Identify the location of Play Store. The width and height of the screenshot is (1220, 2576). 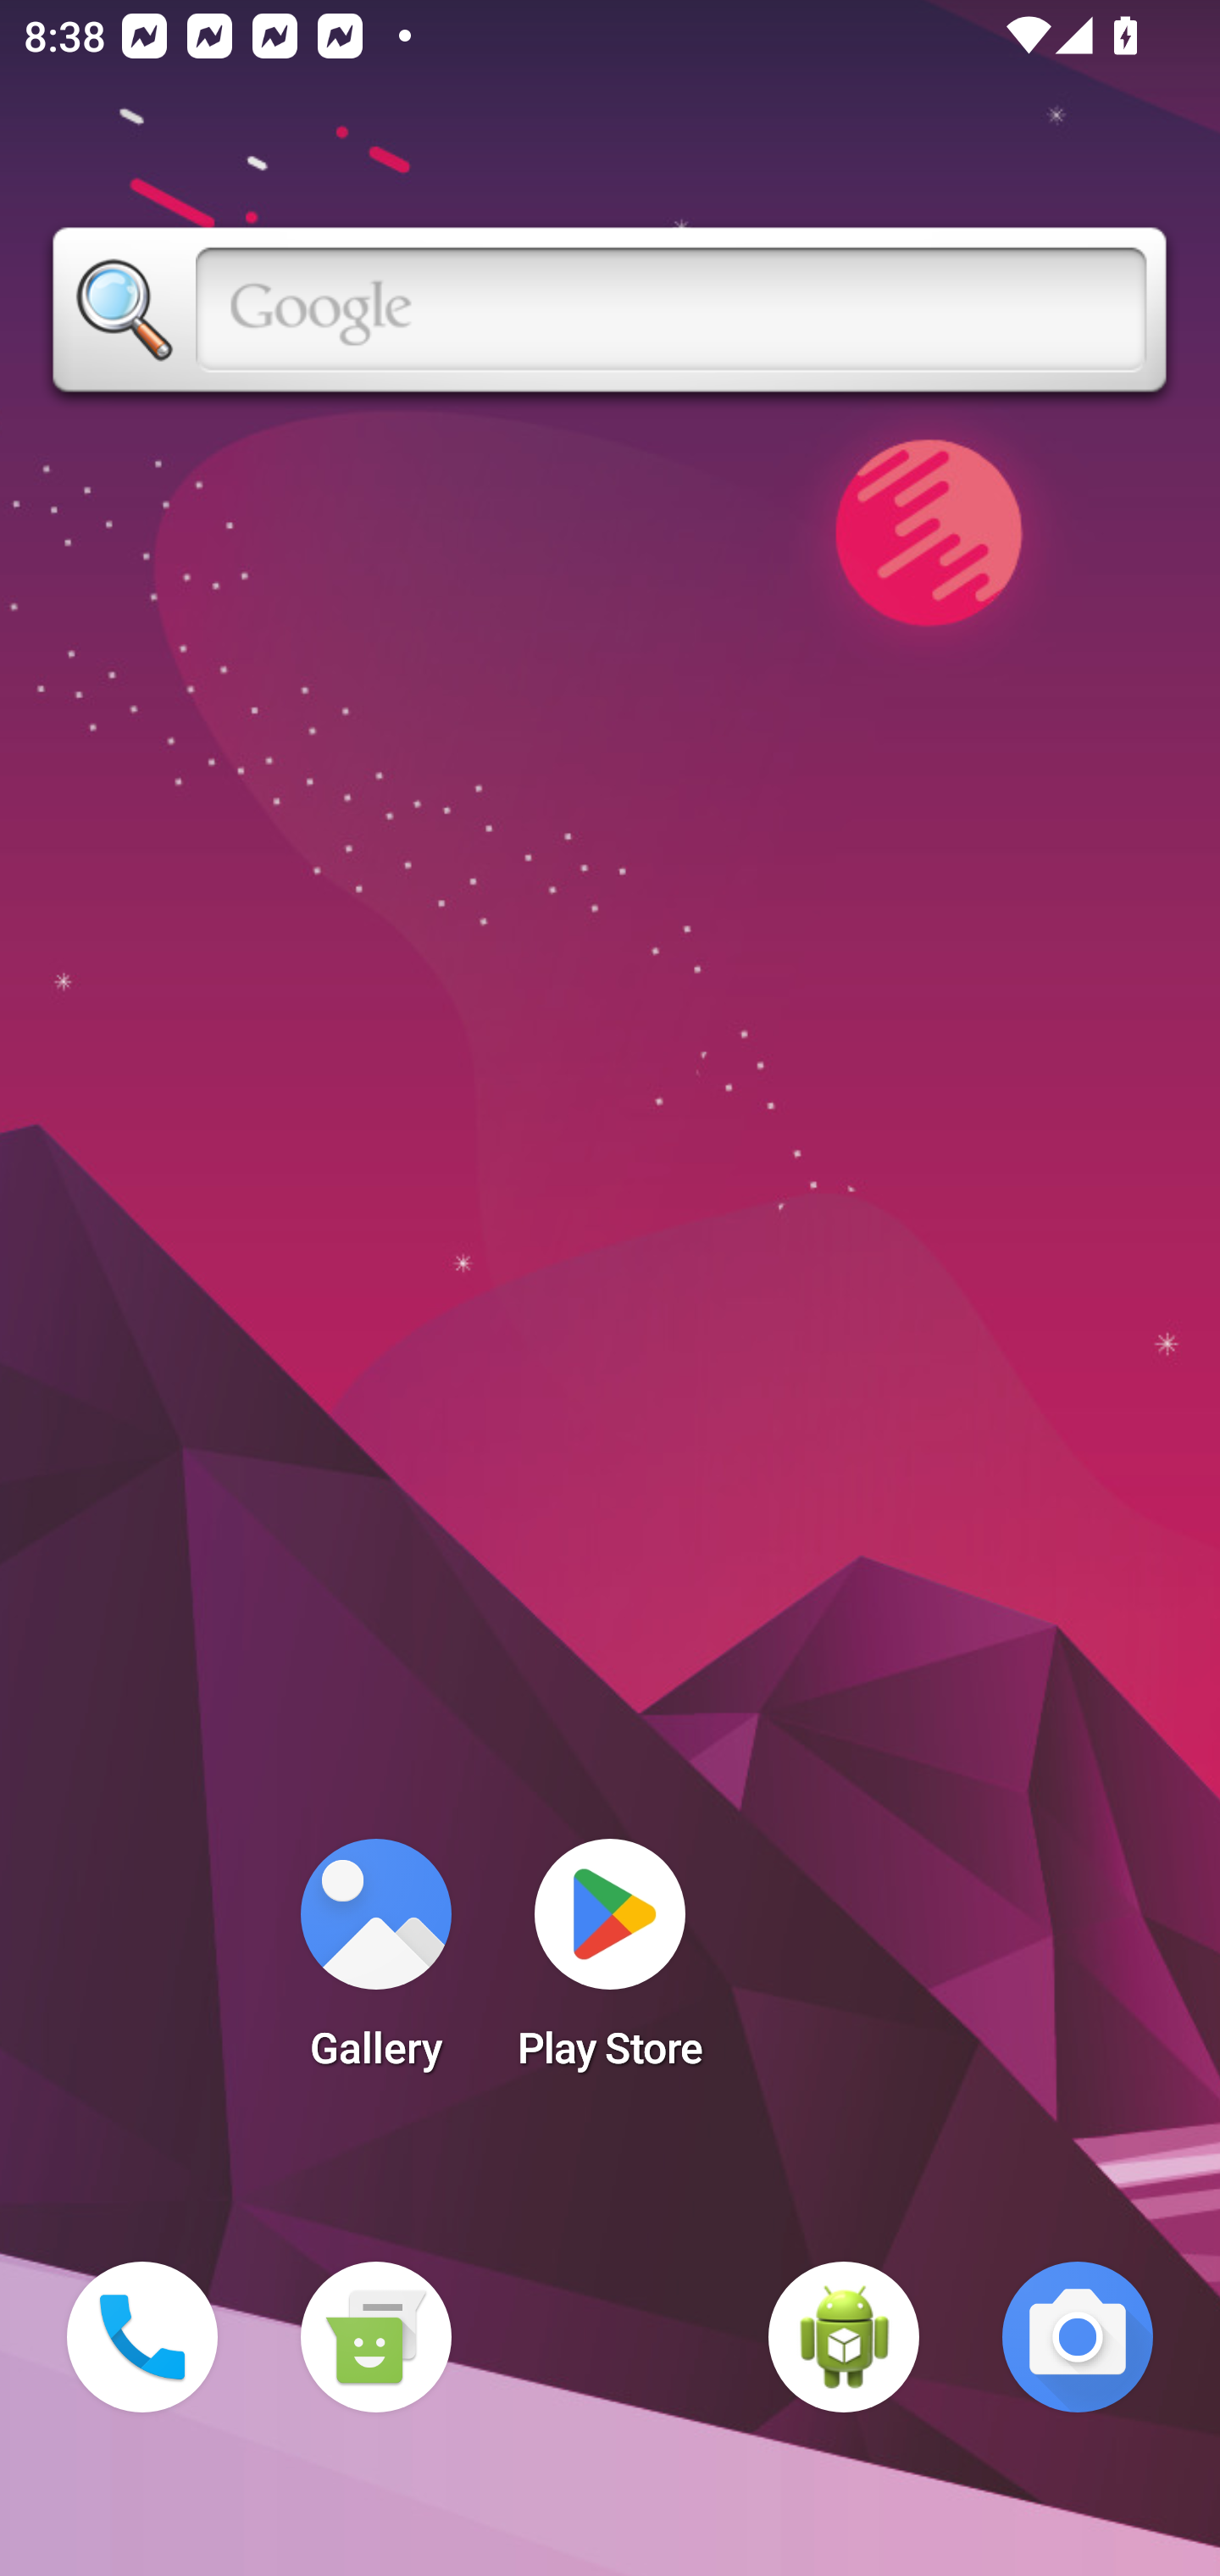
(610, 1964).